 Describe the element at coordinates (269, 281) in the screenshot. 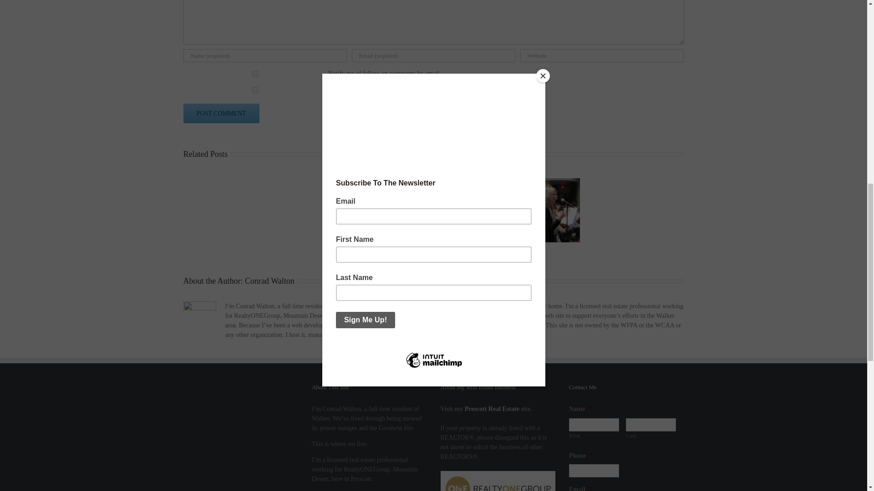

I see `Posts by Conrad Walton` at that location.